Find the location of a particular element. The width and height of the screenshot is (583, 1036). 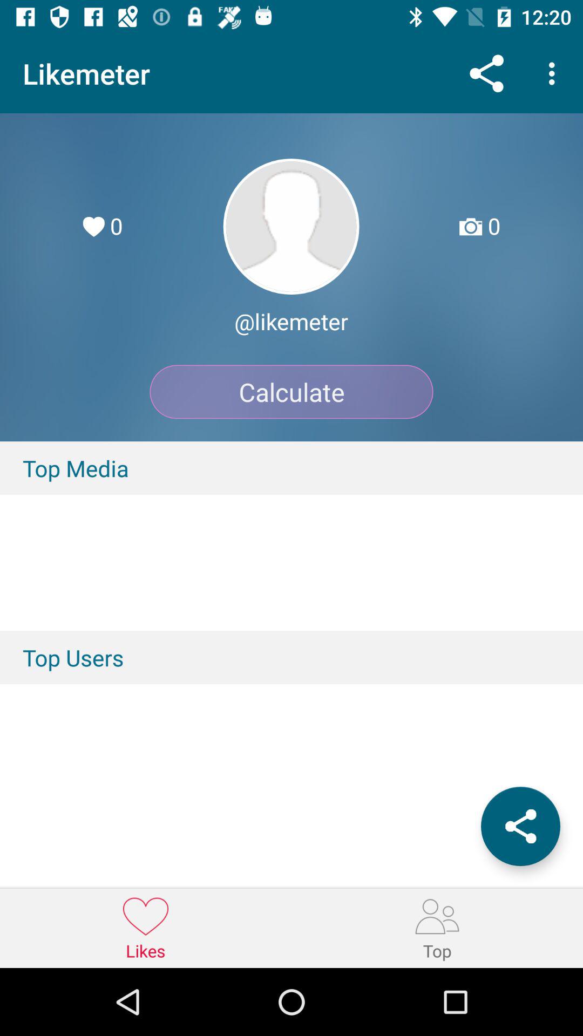

tap the icon below the top users is located at coordinates (520, 826).